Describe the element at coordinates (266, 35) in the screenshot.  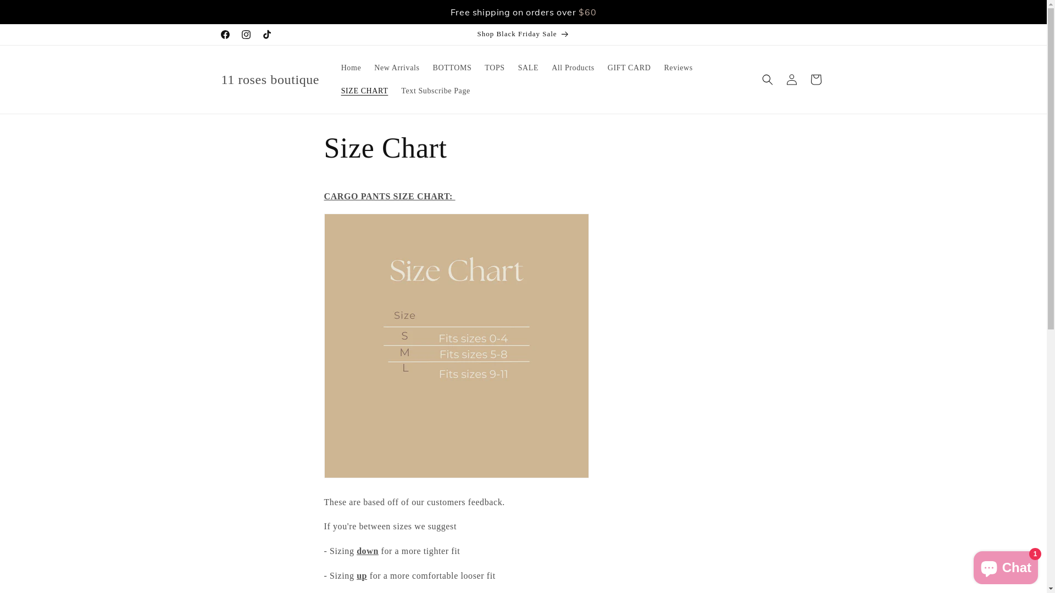
I see `TikTok` at that location.